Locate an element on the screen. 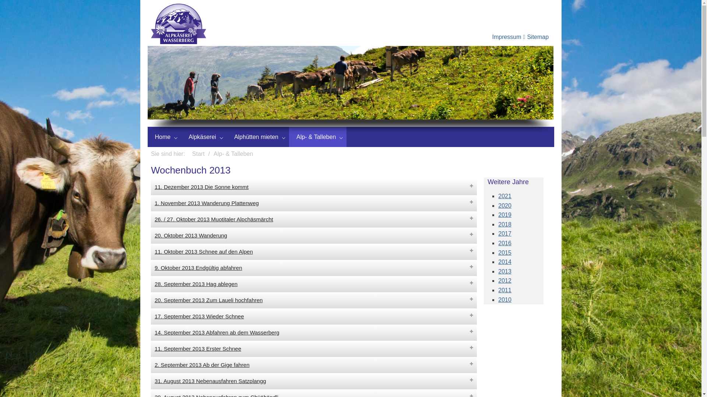 The width and height of the screenshot is (707, 397). 1. November 2013 Wanderung Plattenweg is located at coordinates (314, 203).